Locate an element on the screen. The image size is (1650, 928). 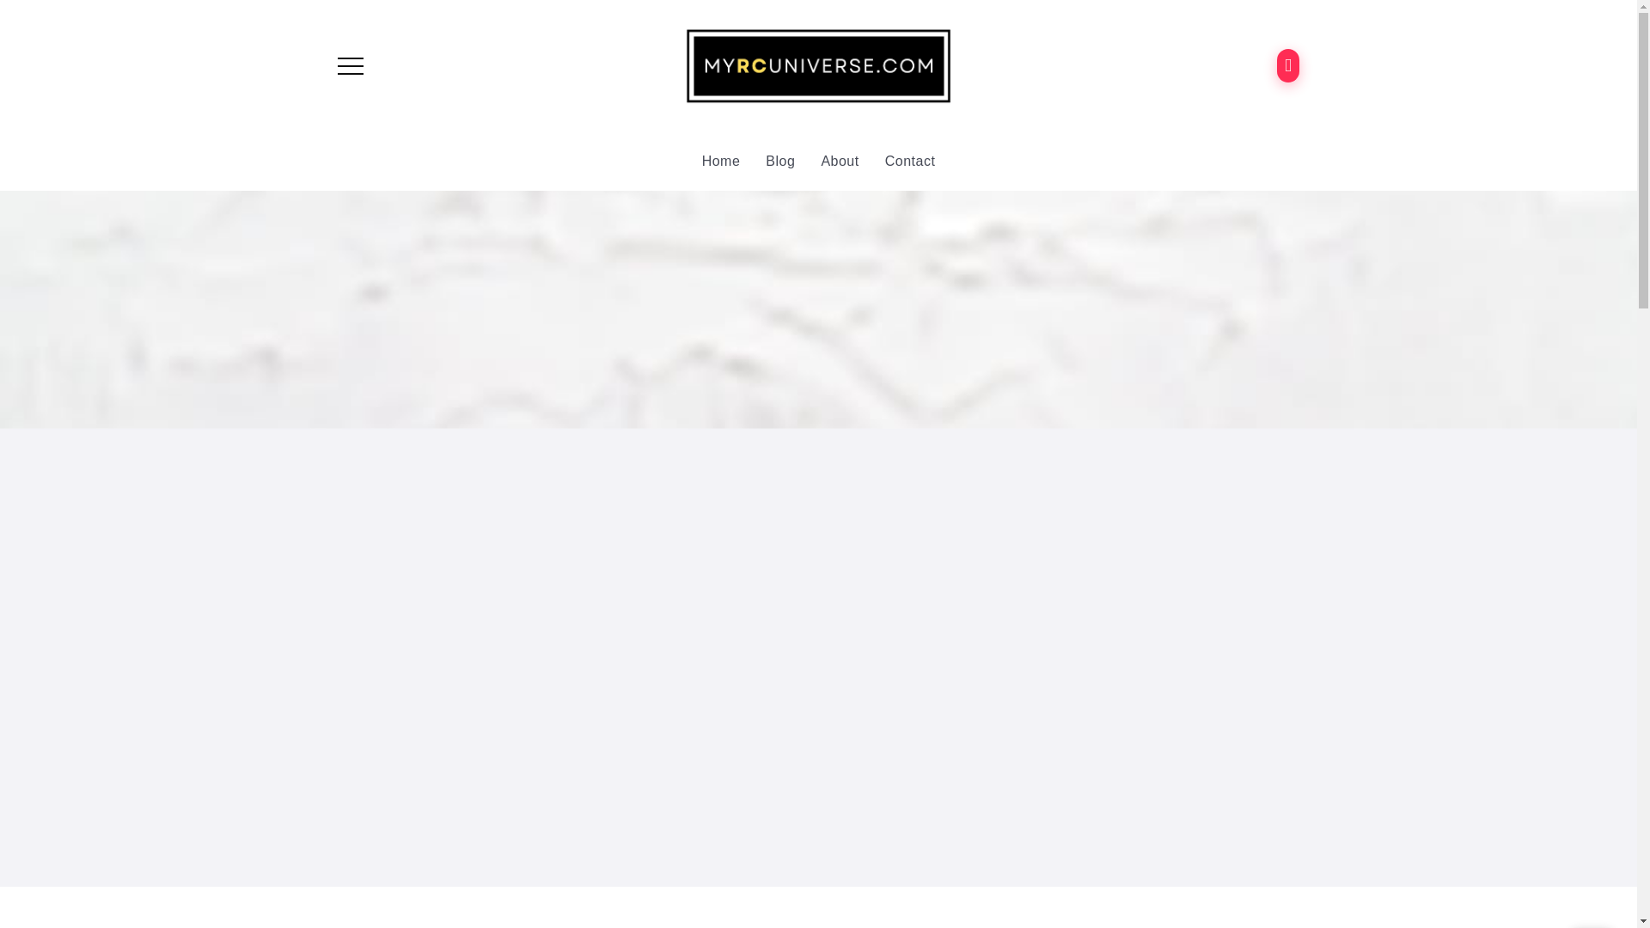
Blog is located at coordinates (780, 162).